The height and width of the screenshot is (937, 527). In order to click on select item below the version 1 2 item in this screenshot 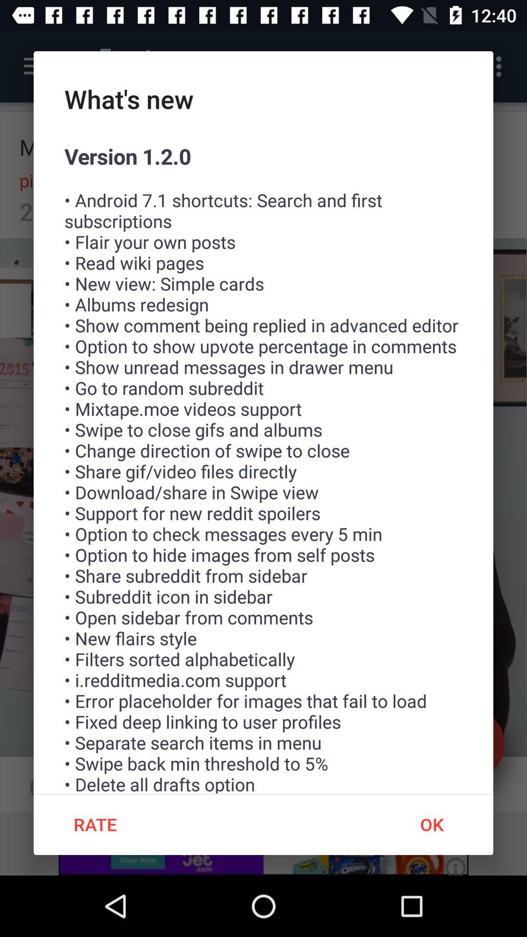, I will do `click(95, 824)`.